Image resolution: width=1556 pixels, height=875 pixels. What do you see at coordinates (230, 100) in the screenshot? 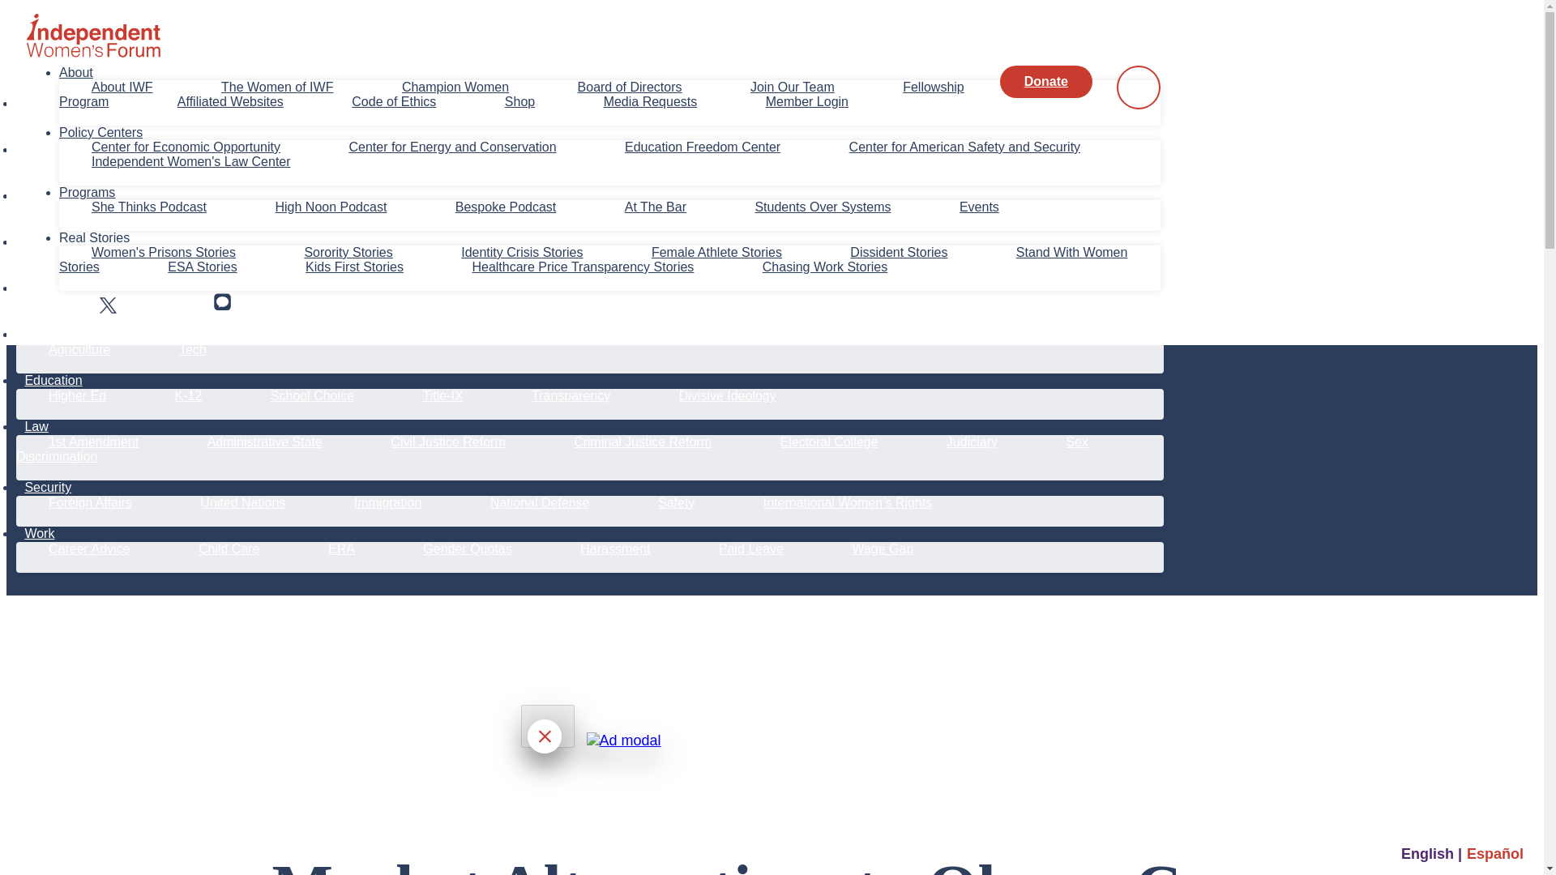
I see `Affiliated Websites` at bounding box center [230, 100].